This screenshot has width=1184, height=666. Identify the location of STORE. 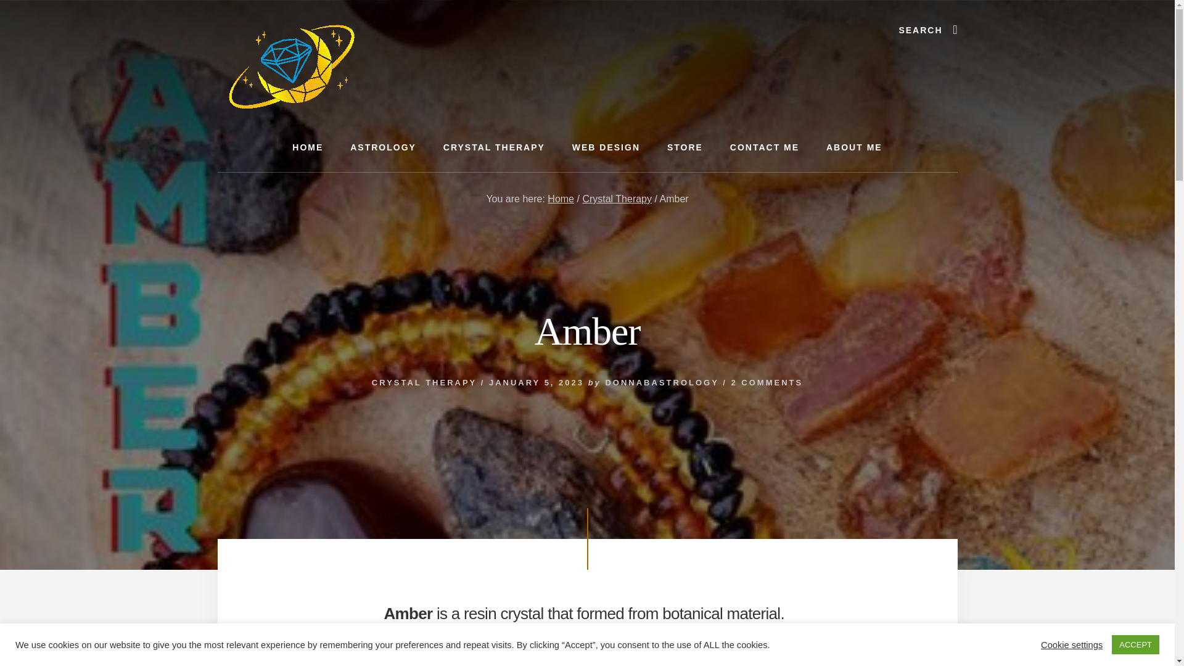
(684, 147).